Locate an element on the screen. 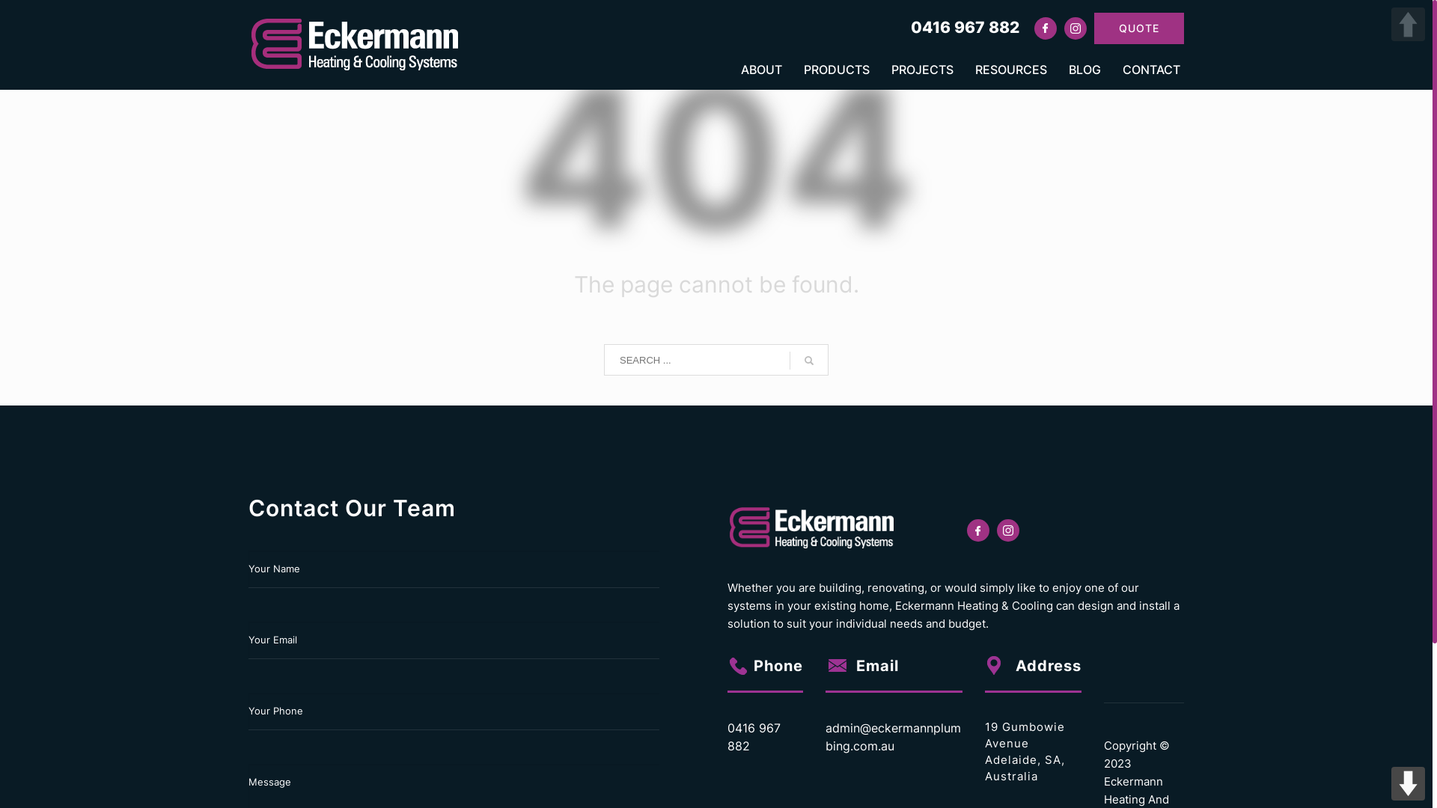 This screenshot has height=808, width=1437. 0416 967 882 is located at coordinates (754, 737).